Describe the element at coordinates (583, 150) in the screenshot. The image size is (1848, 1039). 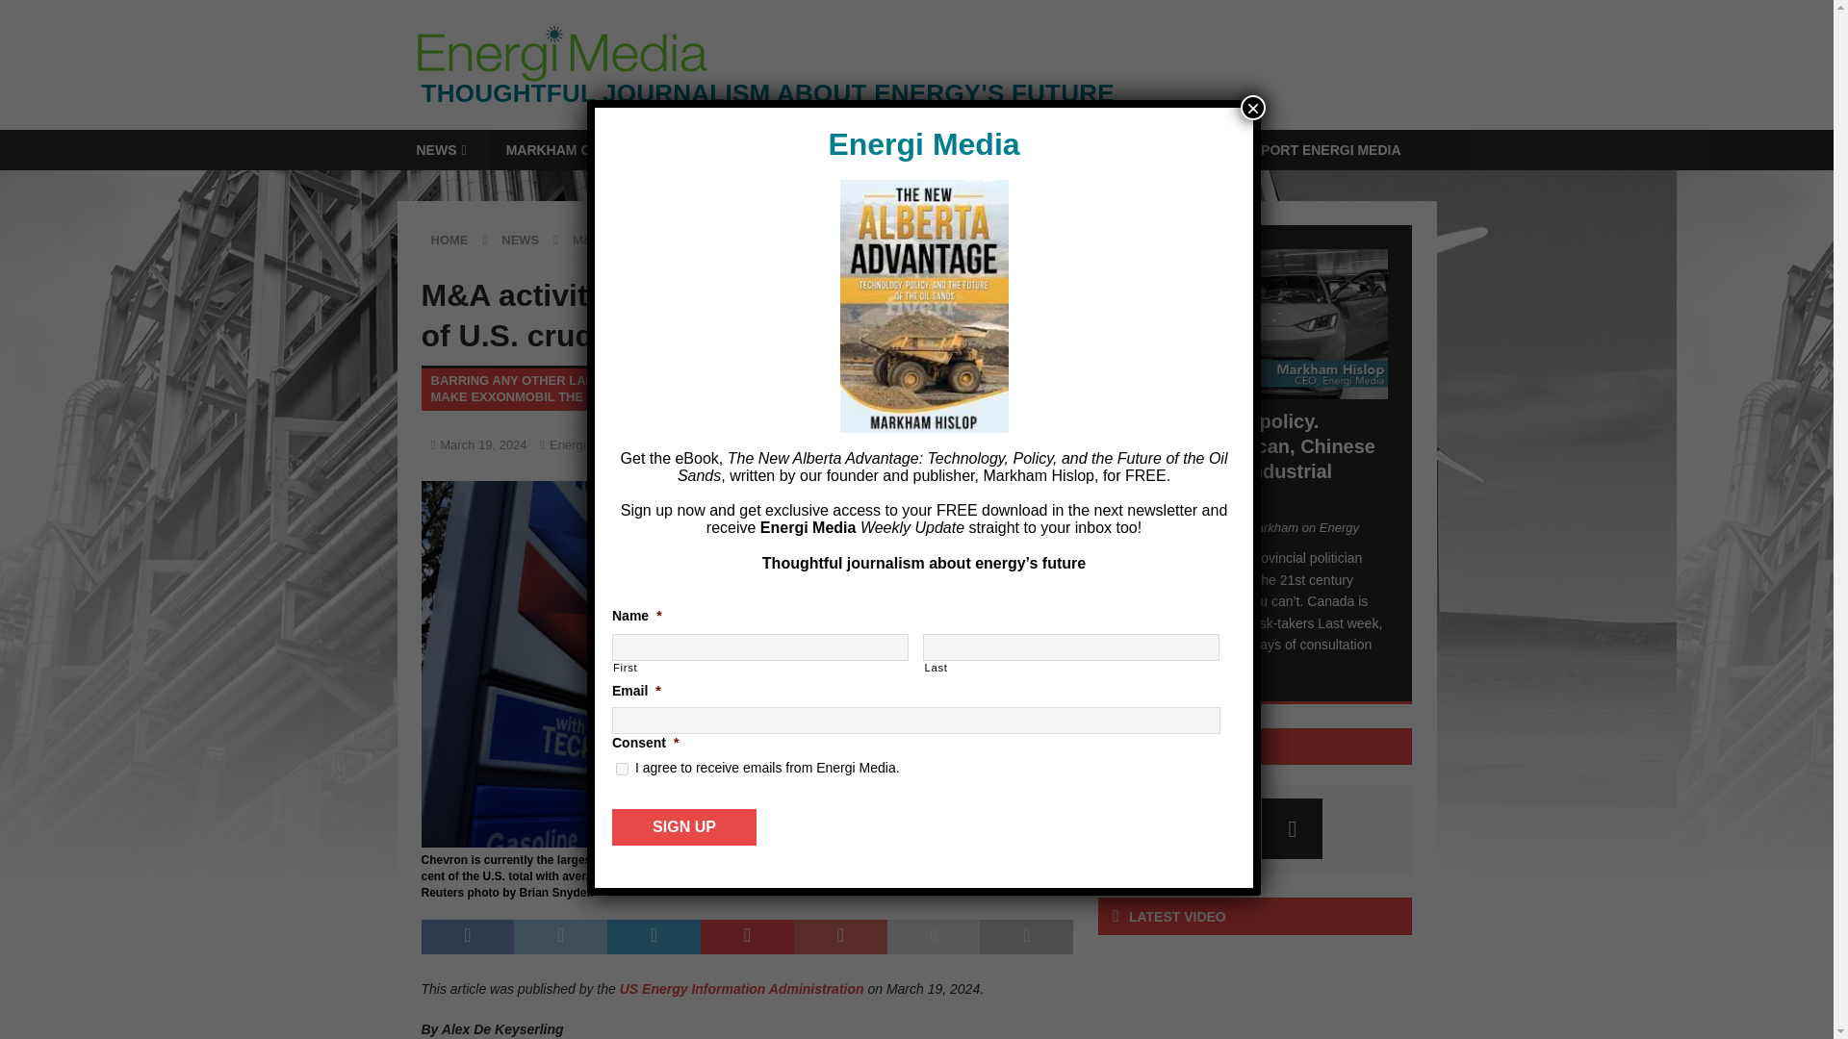
I see `MARKHAM ON ENERGY` at that location.